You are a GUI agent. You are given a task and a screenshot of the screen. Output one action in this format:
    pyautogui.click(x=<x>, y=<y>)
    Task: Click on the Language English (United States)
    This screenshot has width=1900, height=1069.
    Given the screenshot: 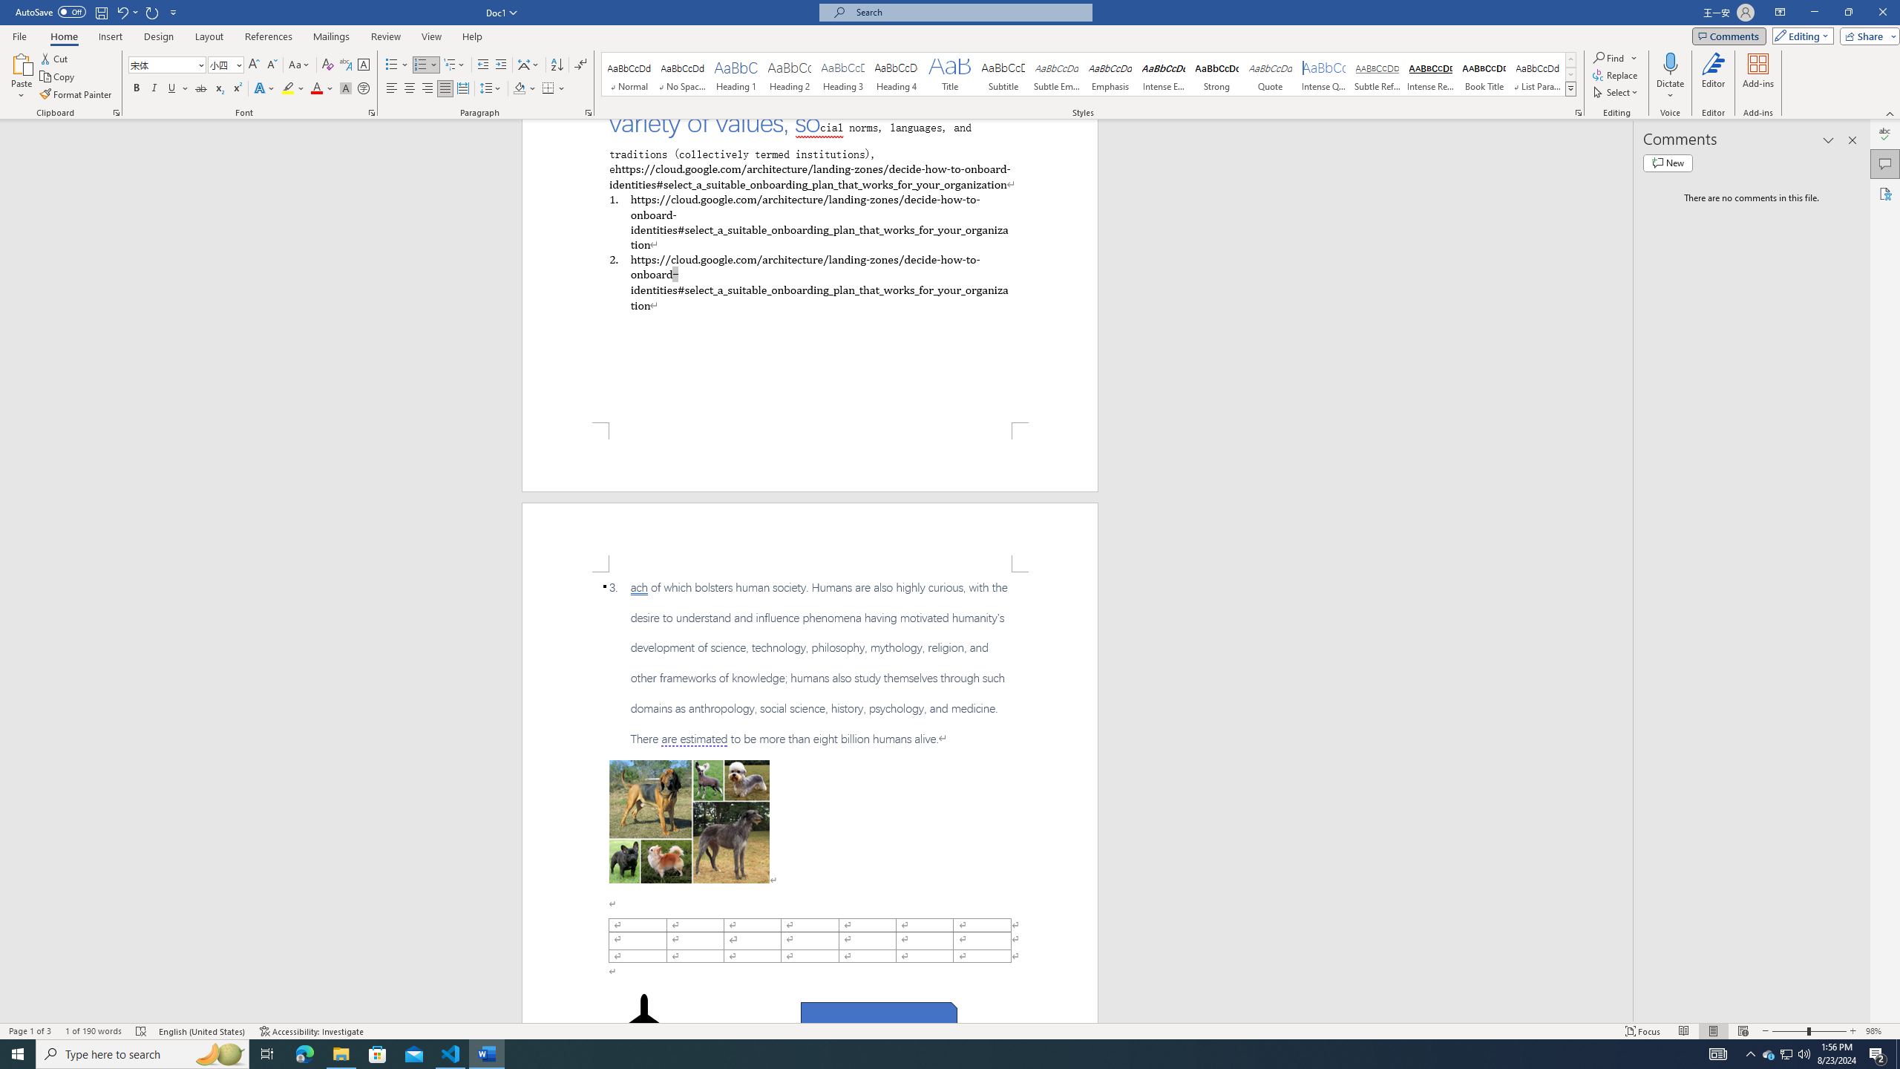 What is the action you would take?
    pyautogui.click(x=202, y=1031)
    